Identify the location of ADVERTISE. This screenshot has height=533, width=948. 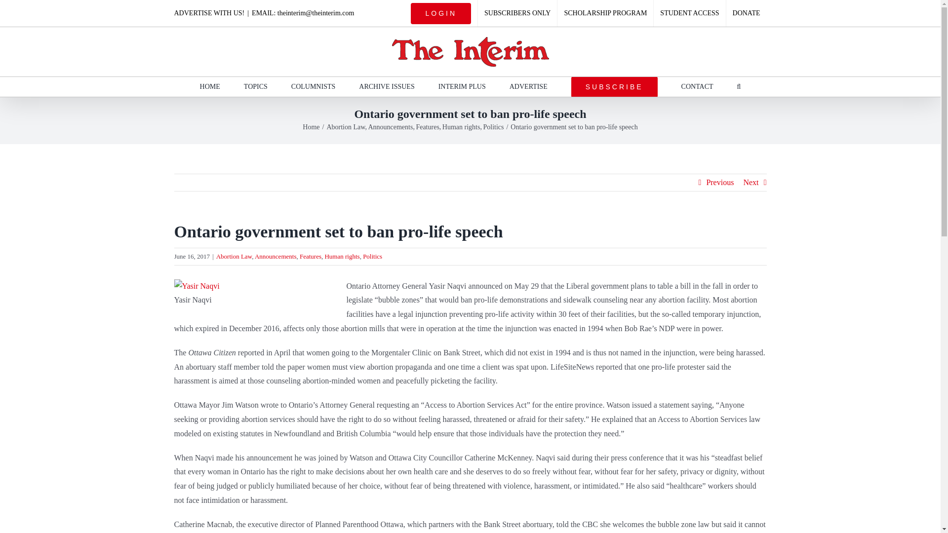
(528, 86).